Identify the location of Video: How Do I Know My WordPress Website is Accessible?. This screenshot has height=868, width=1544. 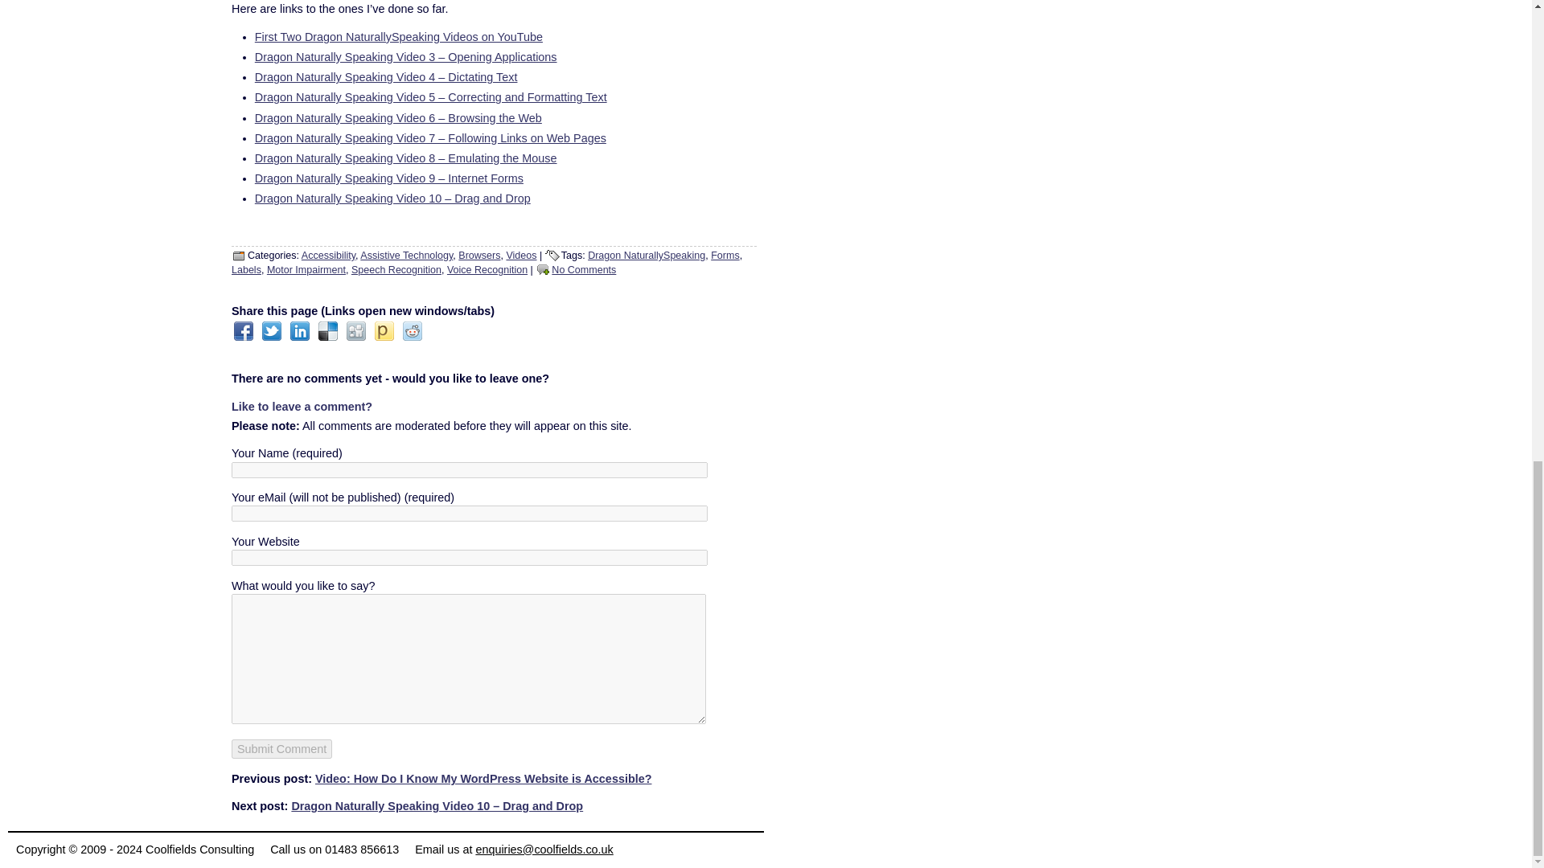
(482, 779).